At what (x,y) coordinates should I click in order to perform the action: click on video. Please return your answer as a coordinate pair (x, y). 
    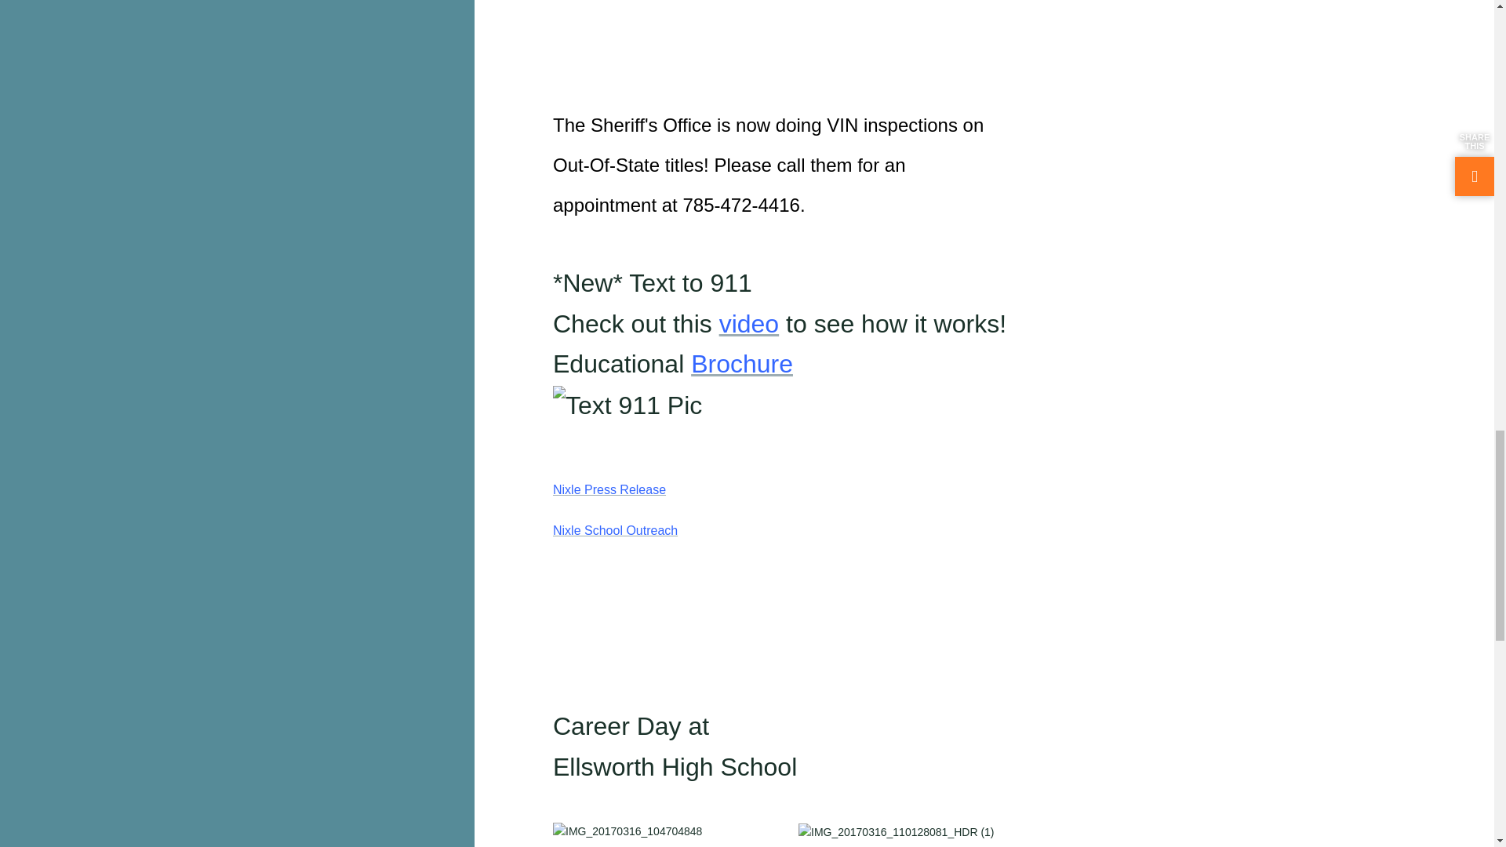
    Looking at the image, I should click on (750, 323).